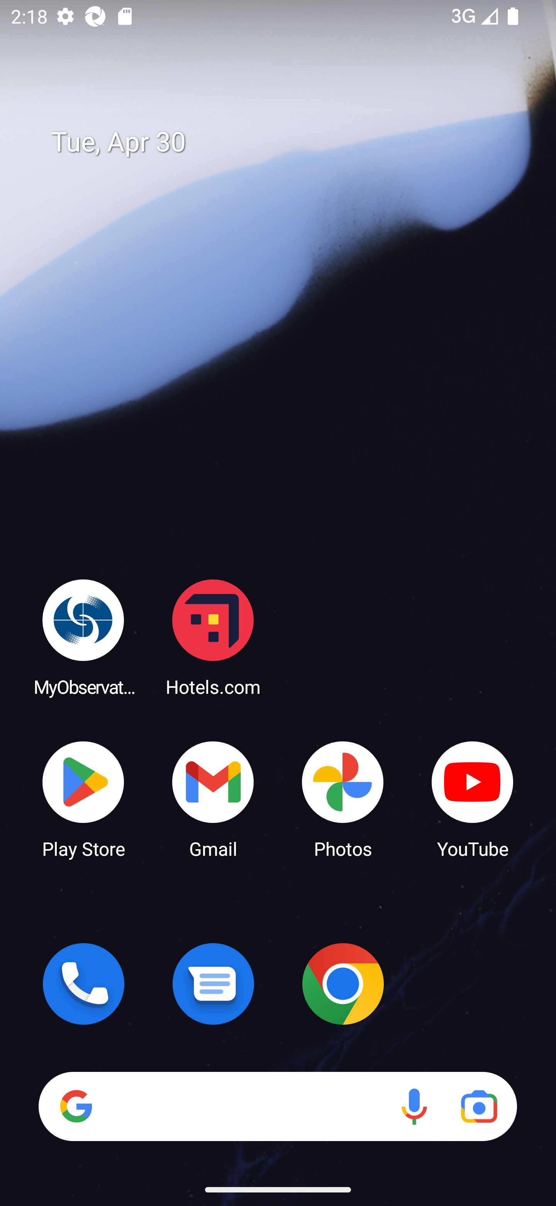 This screenshot has height=1206, width=556. What do you see at coordinates (414, 1106) in the screenshot?
I see `Voice search` at bounding box center [414, 1106].